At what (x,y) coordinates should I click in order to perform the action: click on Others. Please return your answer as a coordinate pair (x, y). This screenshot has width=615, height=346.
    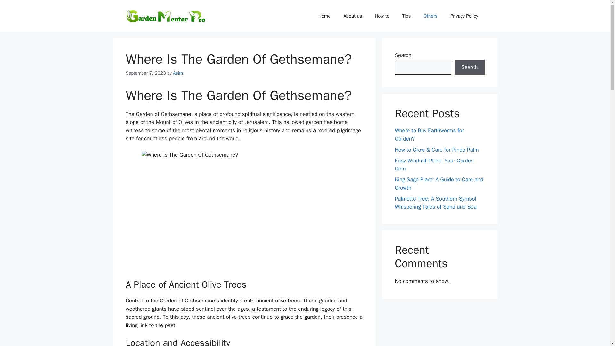
    Looking at the image, I should click on (430, 16).